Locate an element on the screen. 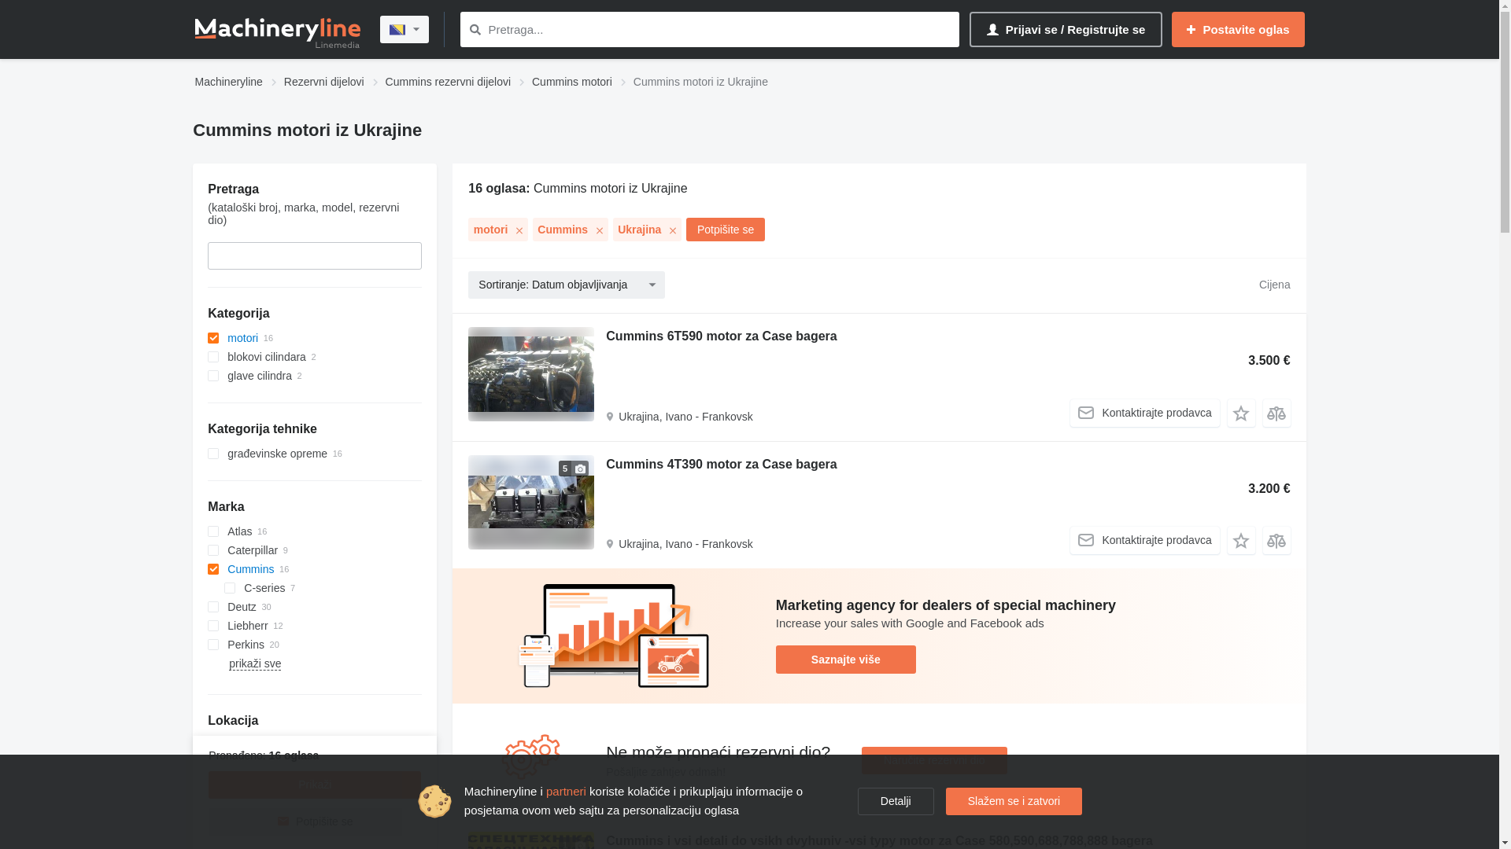  Cummins rezervni dijelovi is located at coordinates (449, 83).